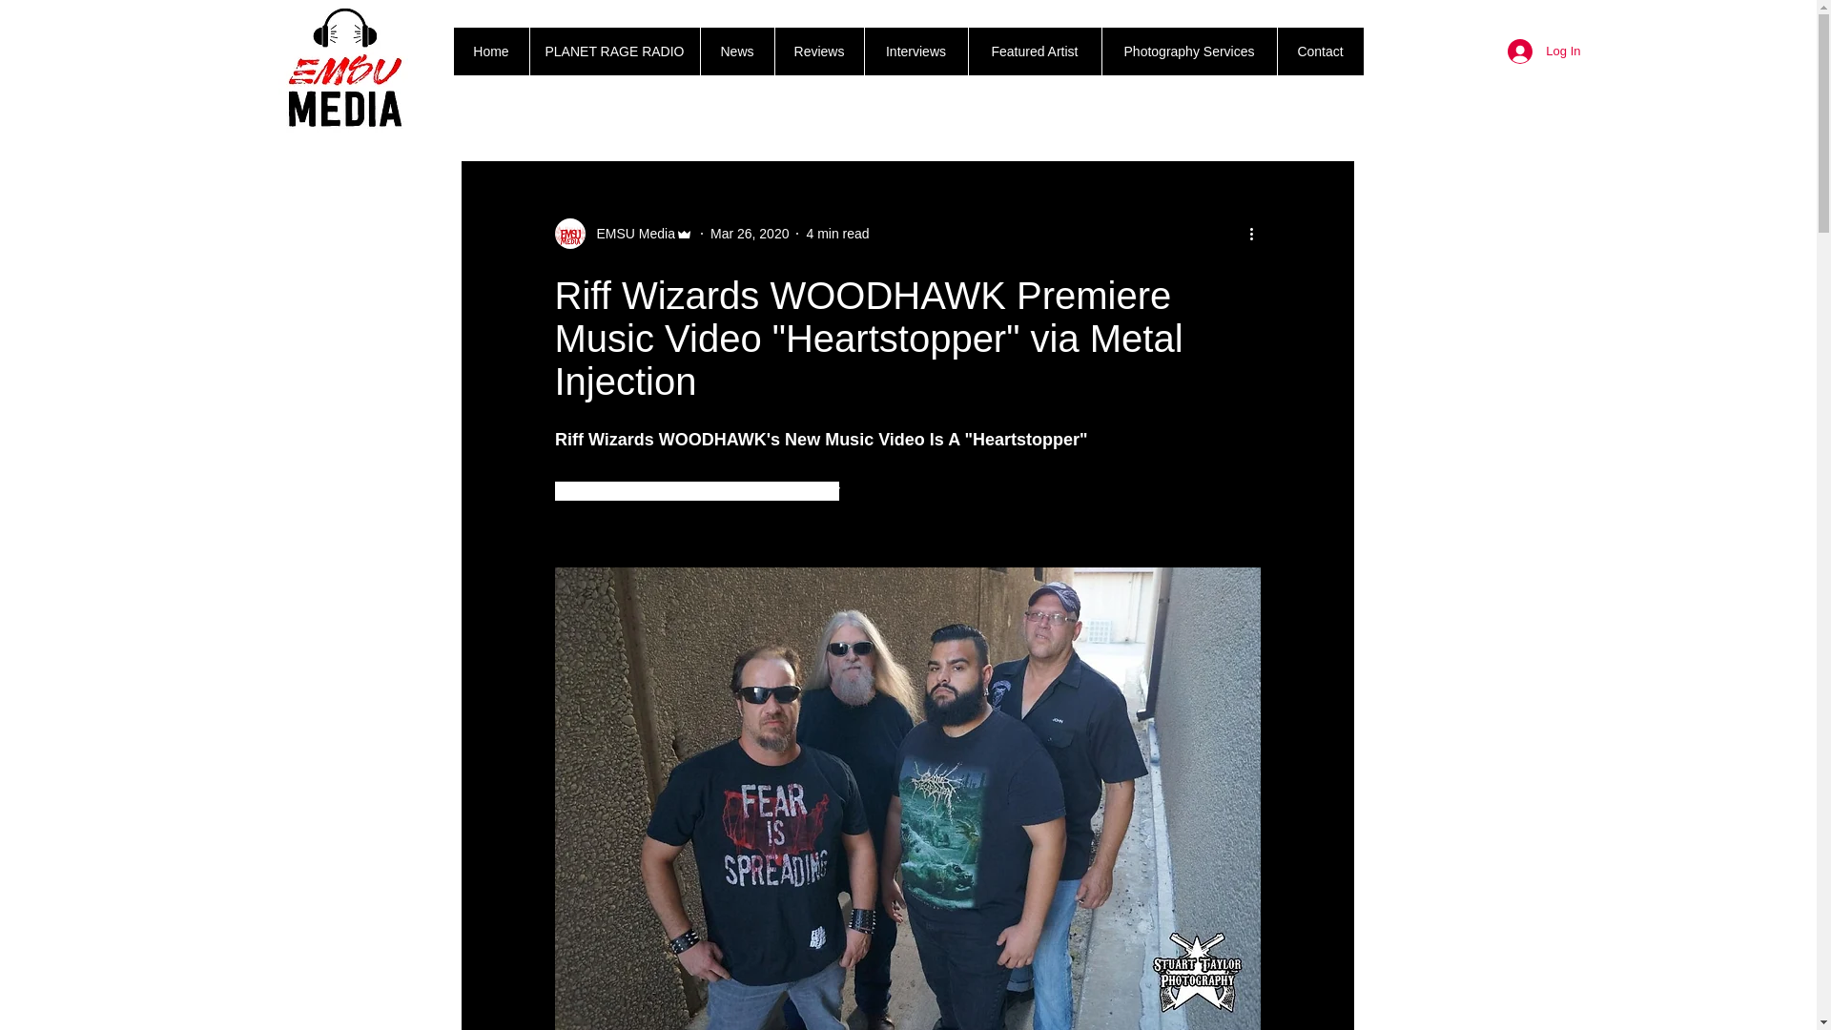 This screenshot has height=1030, width=1831. I want to click on Home, so click(491, 51).